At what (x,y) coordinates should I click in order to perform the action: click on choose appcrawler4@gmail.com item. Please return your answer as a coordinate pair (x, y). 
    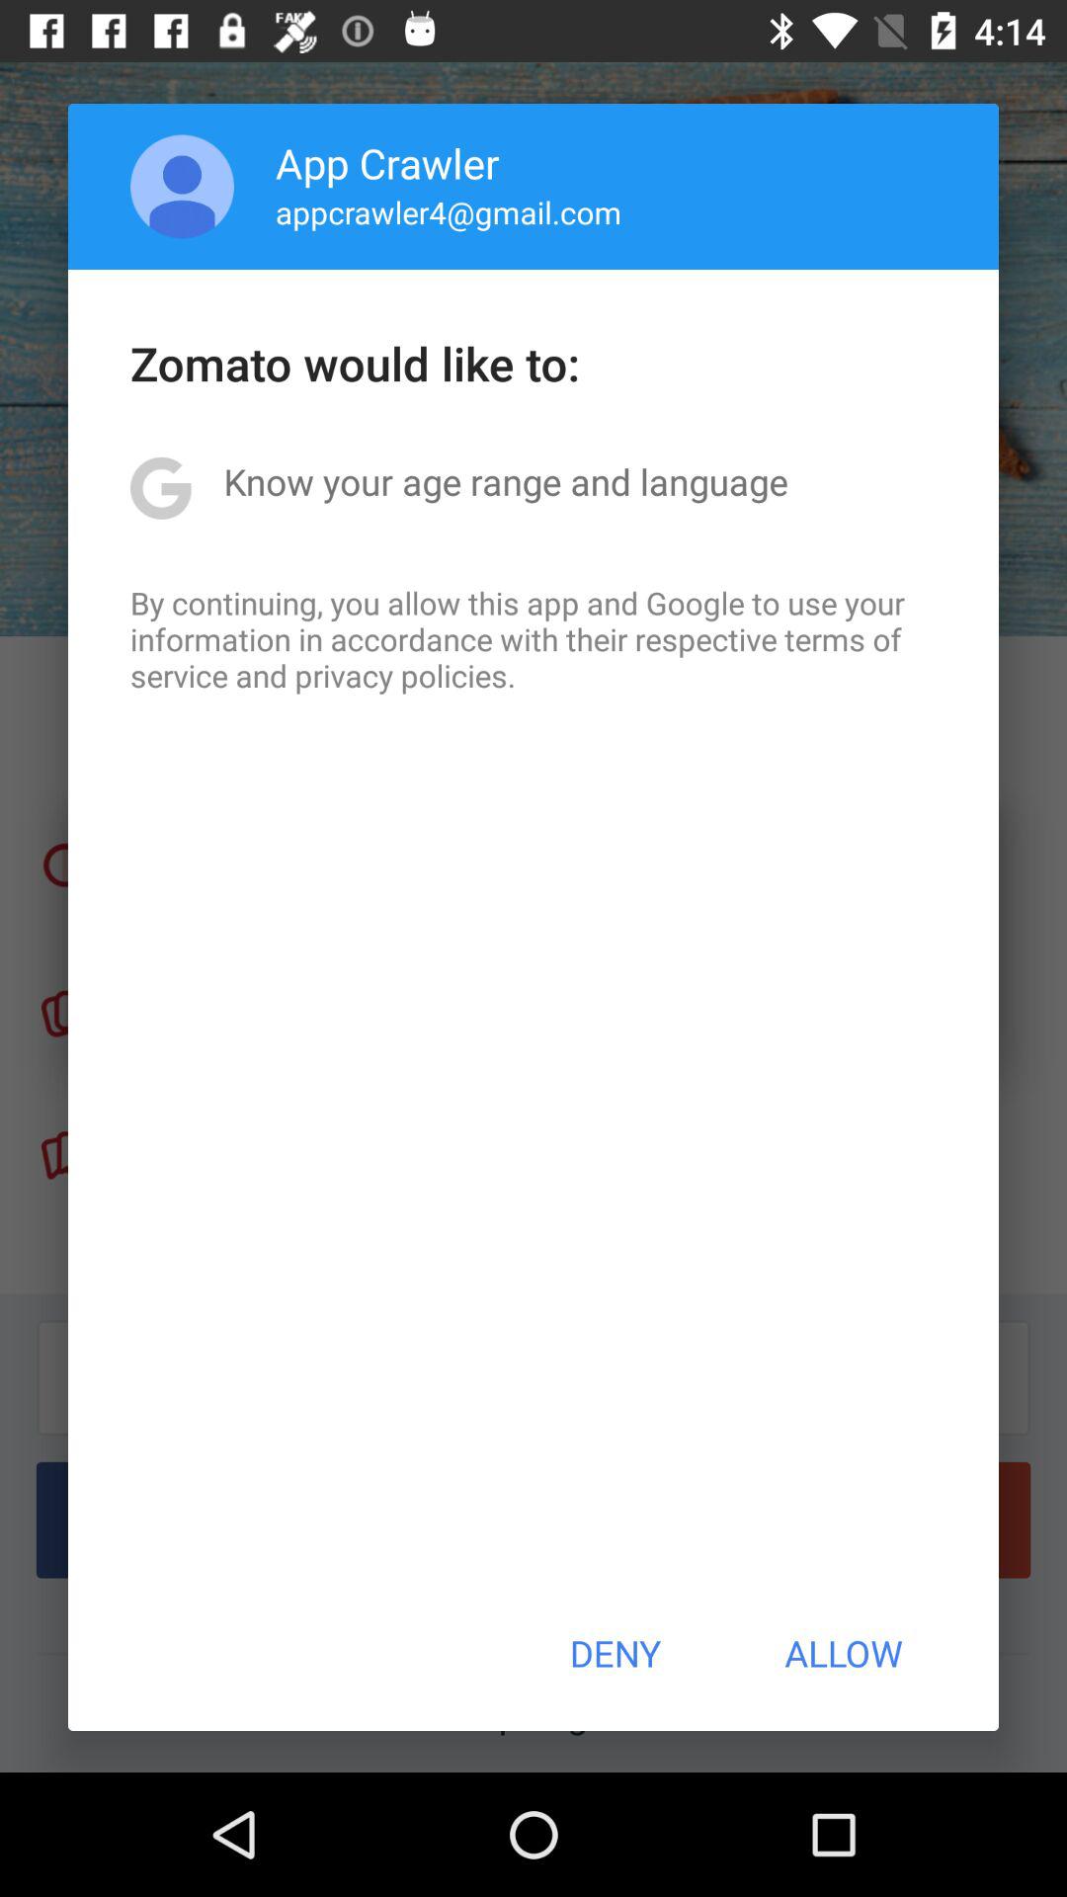
    Looking at the image, I should click on (449, 211).